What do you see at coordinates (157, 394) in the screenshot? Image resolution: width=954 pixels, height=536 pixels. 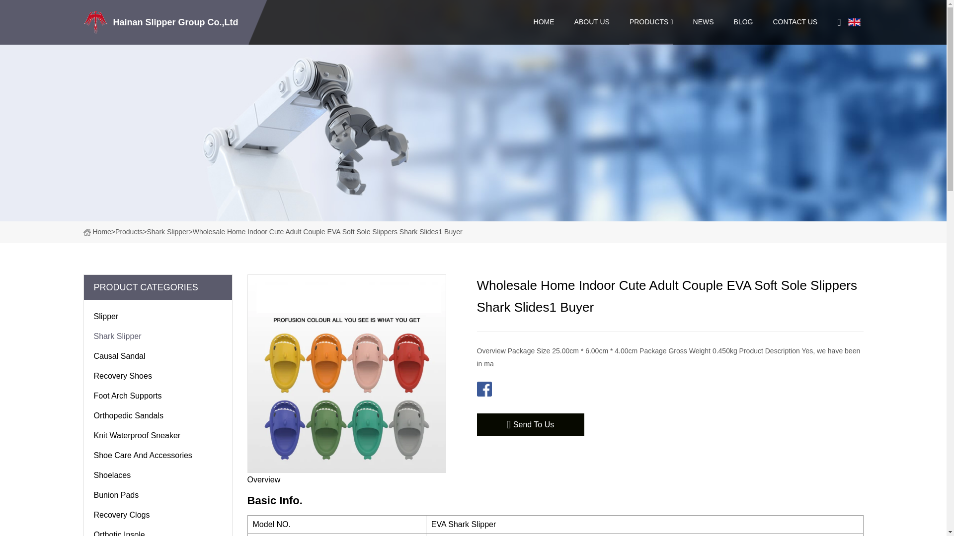 I see `Foot Arch Supports` at bounding box center [157, 394].